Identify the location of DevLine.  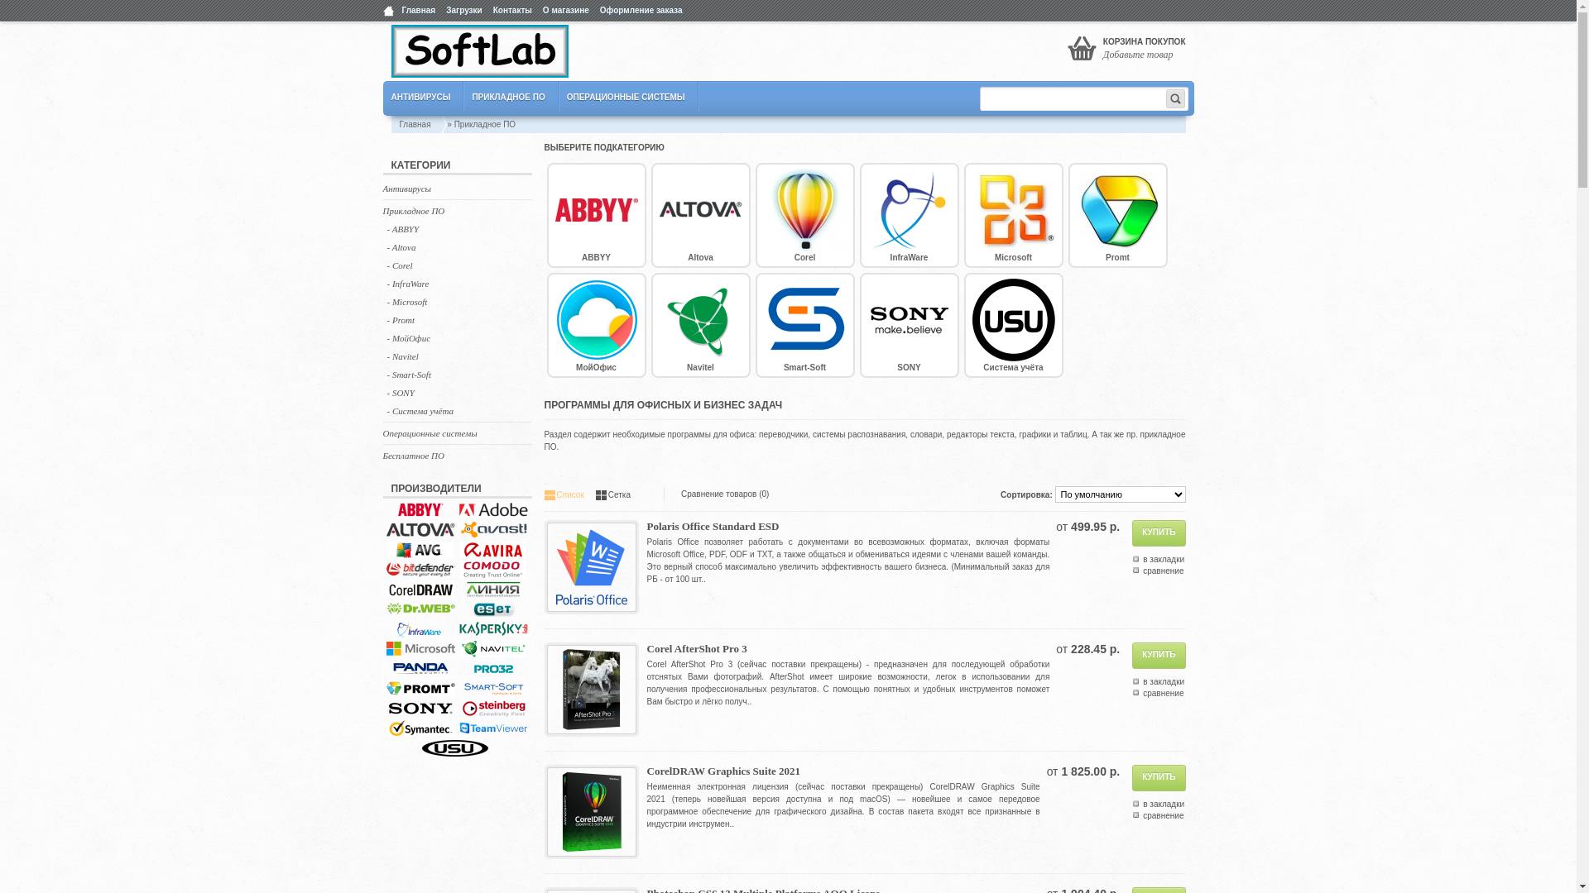
(493, 590).